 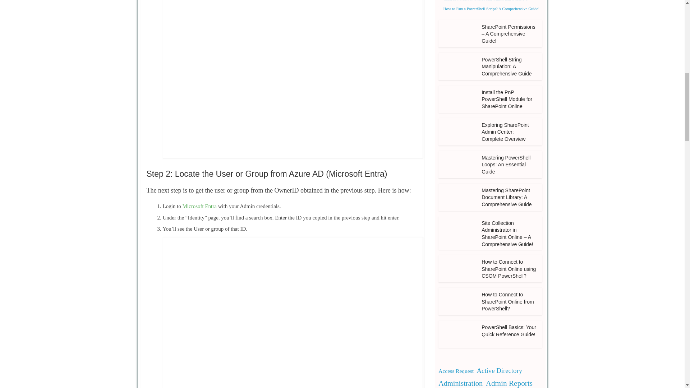 What do you see at coordinates (458, 155) in the screenshot?
I see `Mastering PowerShell Loops: An Essential Guide` at bounding box center [458, 155].